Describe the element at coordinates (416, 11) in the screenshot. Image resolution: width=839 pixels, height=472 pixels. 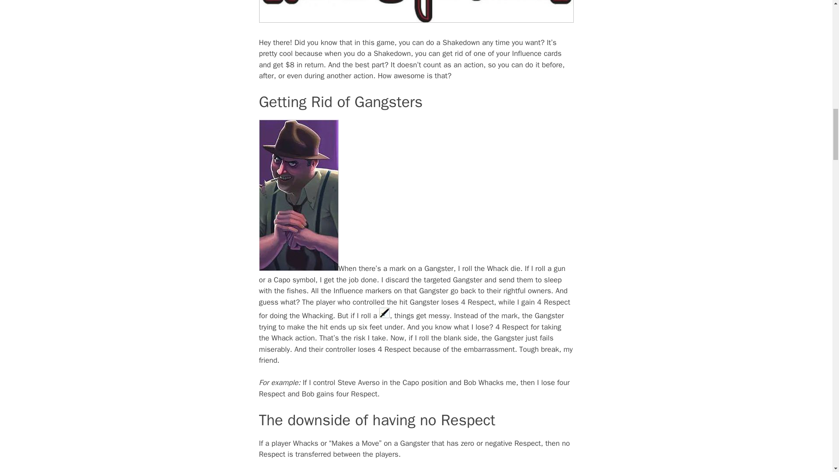
I see `Additional Rules for Nothing Personal UltraFoodMess` at that location.